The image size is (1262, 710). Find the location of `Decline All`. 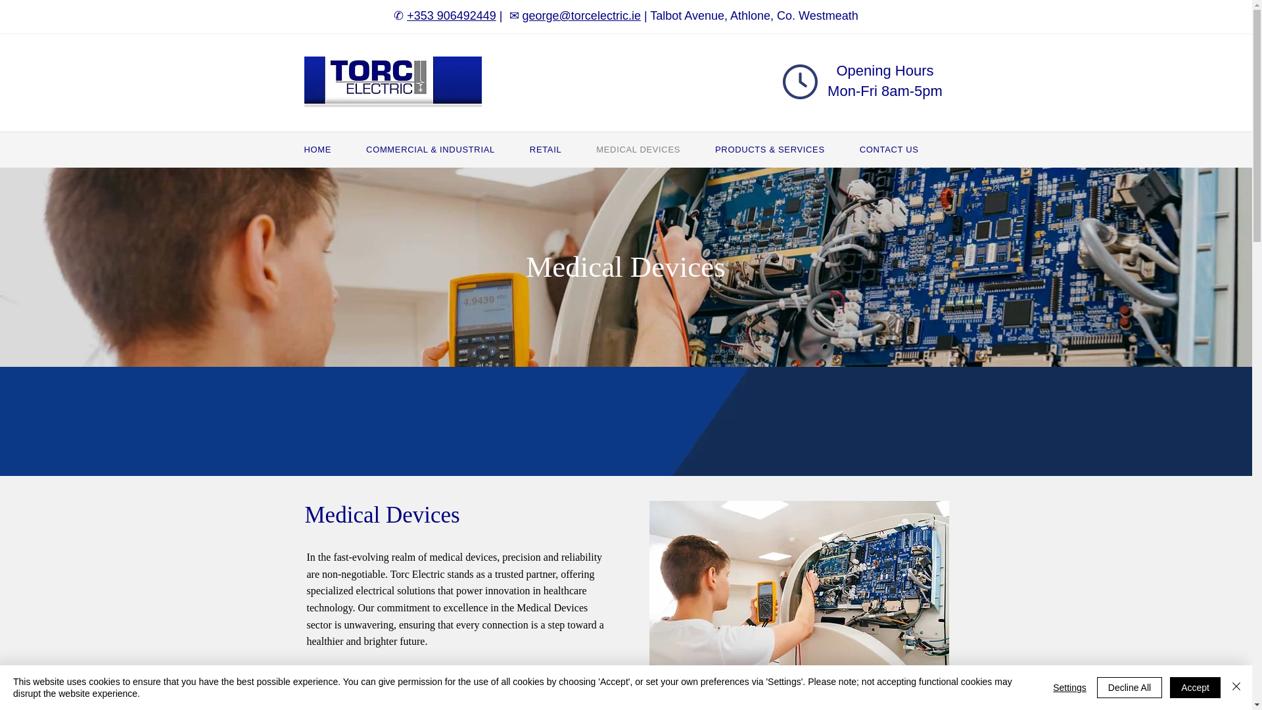

Decline All is located at coordinates (1129, 688).